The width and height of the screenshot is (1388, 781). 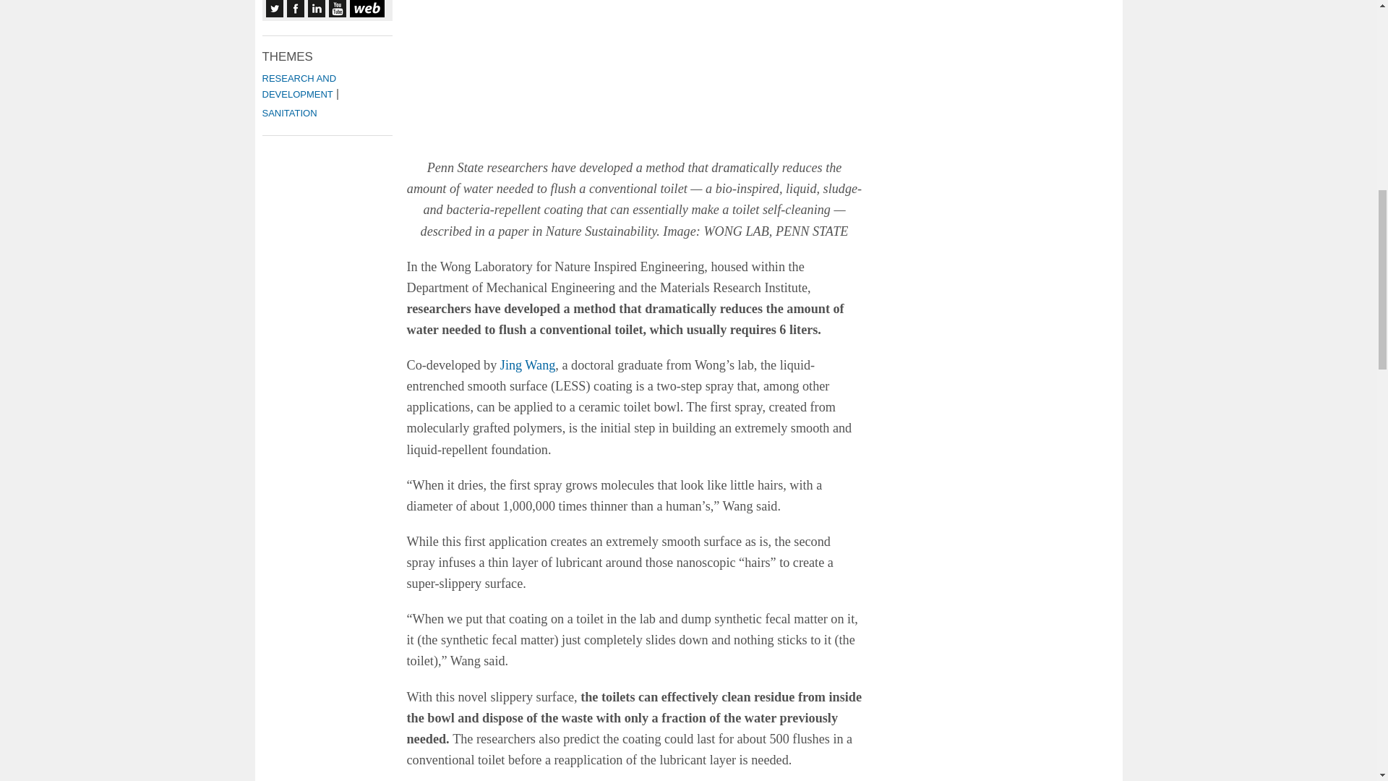 What do you see at coordinates (528, 364) in the screenshot?
I see `Jing Wang` at bounding box center [528, 364].